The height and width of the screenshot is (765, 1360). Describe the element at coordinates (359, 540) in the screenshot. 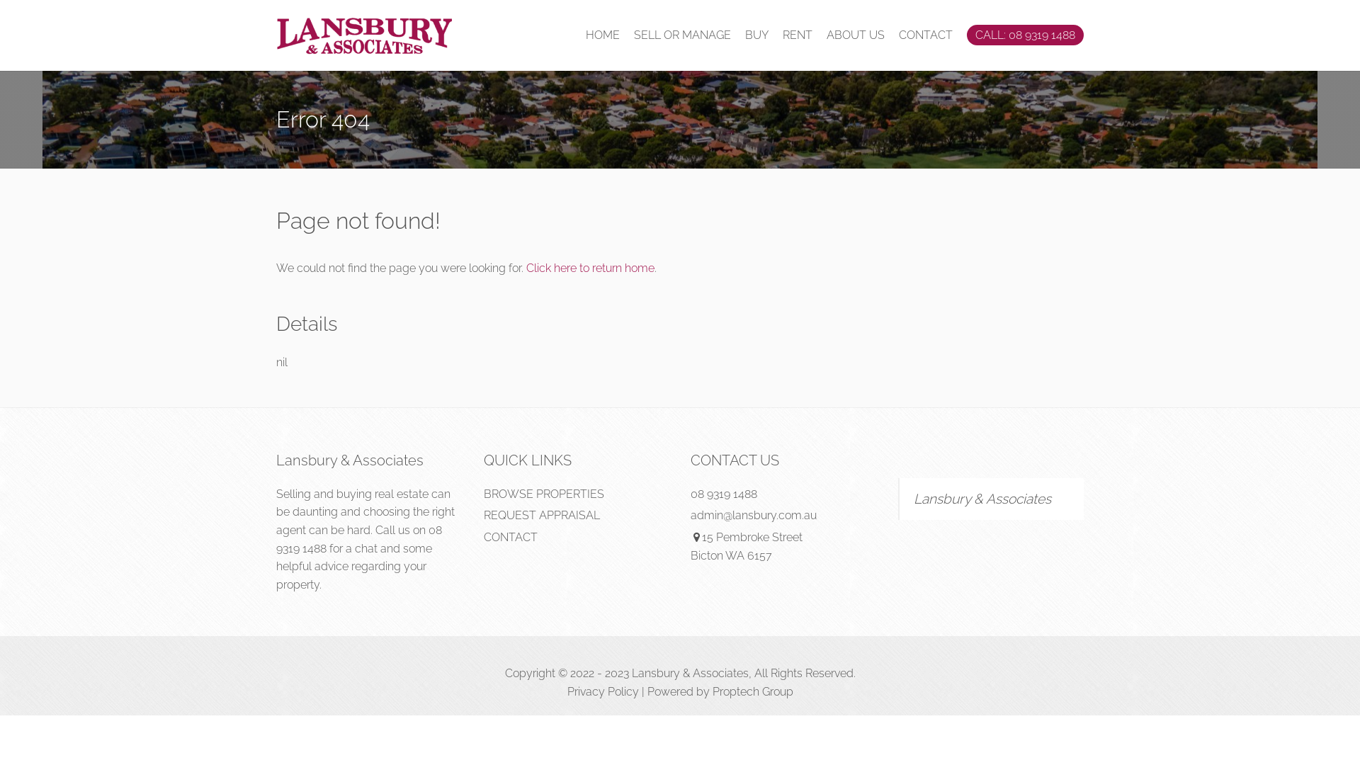

I see `08 9319 1488` at that location.